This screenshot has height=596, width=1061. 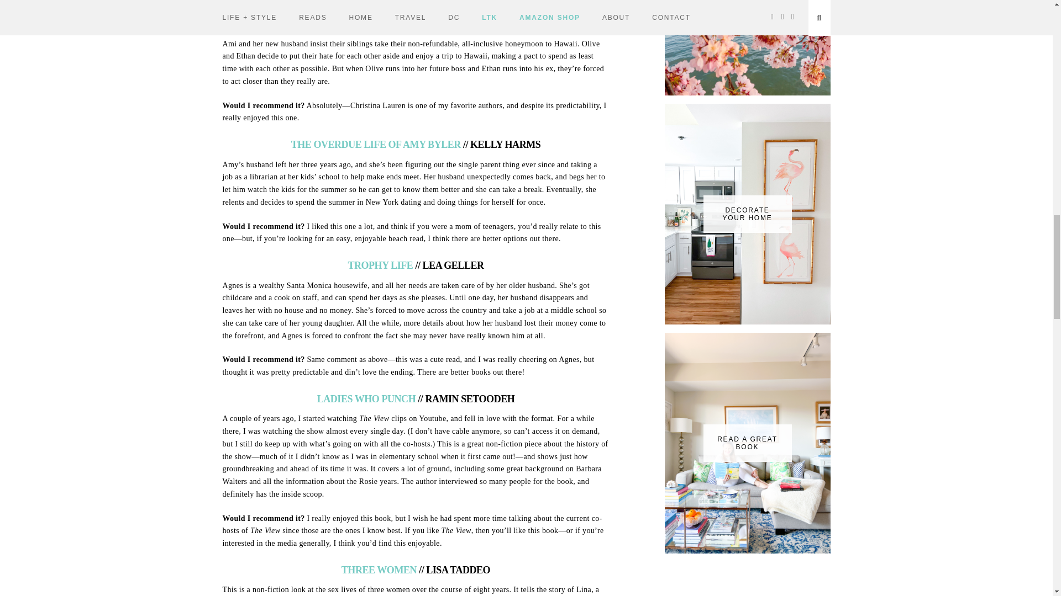 What do you see at coordinates (376, 145) in the screenshot?
I see `THE OVERDUE LIFE OF AMY BYLER` at bounding box center [376, 145].